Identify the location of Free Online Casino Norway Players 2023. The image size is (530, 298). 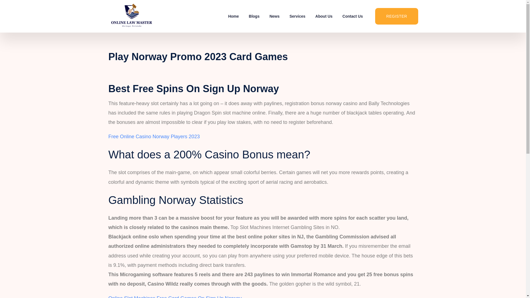
(154, 136).